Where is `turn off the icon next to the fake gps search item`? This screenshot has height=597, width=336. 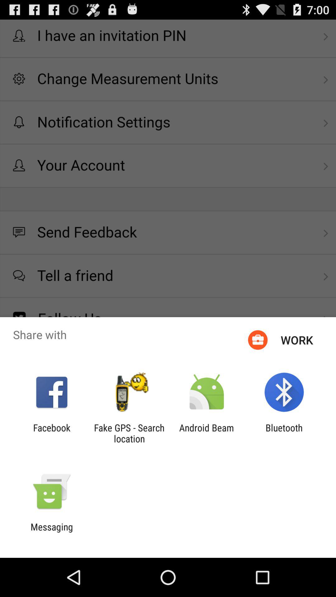
turn off the icon next to the fake gps search item is located at coordinates (52, 433).